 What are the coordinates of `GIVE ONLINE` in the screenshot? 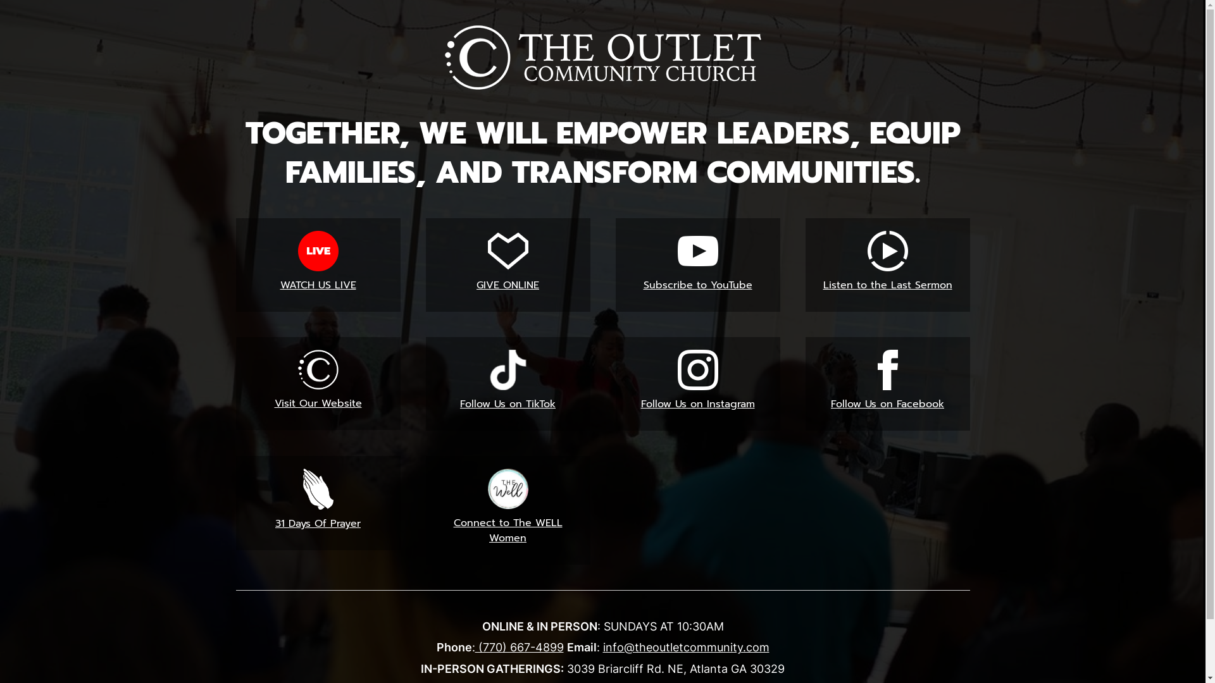 It's located at (508, 265).